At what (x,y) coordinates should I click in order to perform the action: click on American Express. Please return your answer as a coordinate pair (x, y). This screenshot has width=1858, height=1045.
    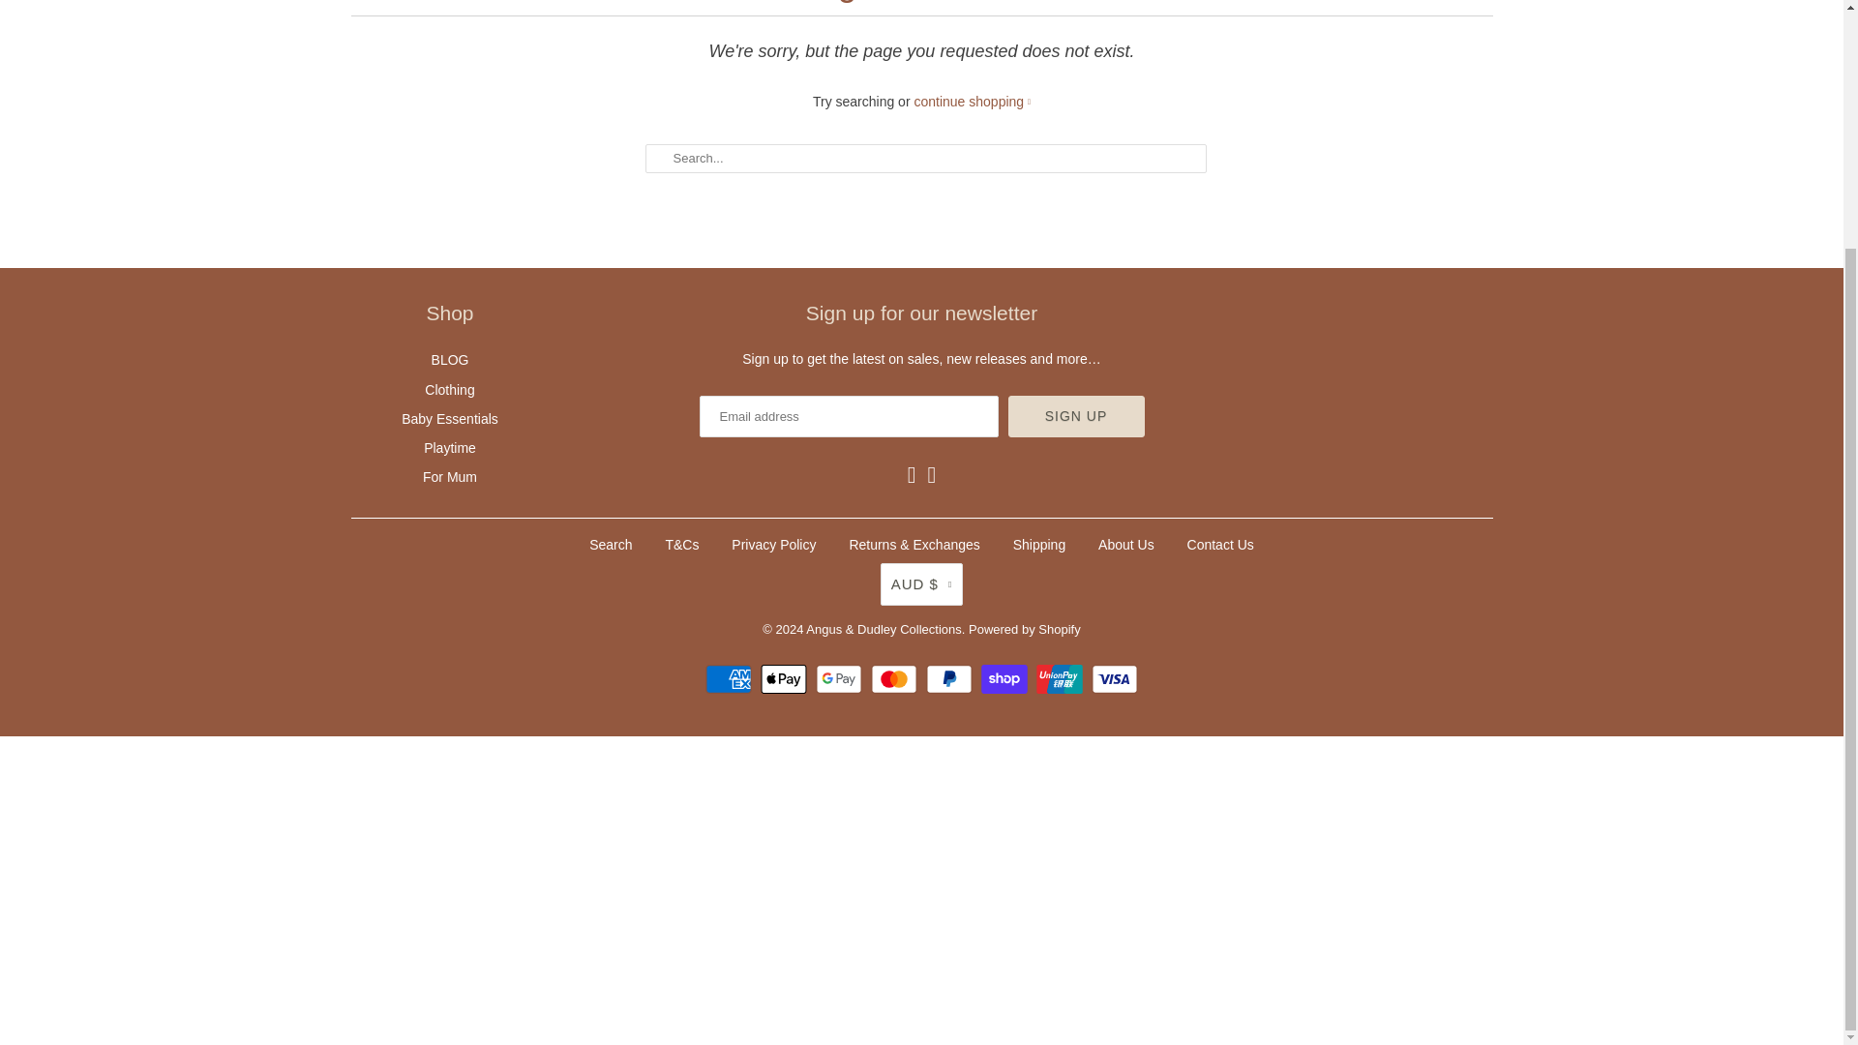
    Looking at the image, I should click on (731, 679).